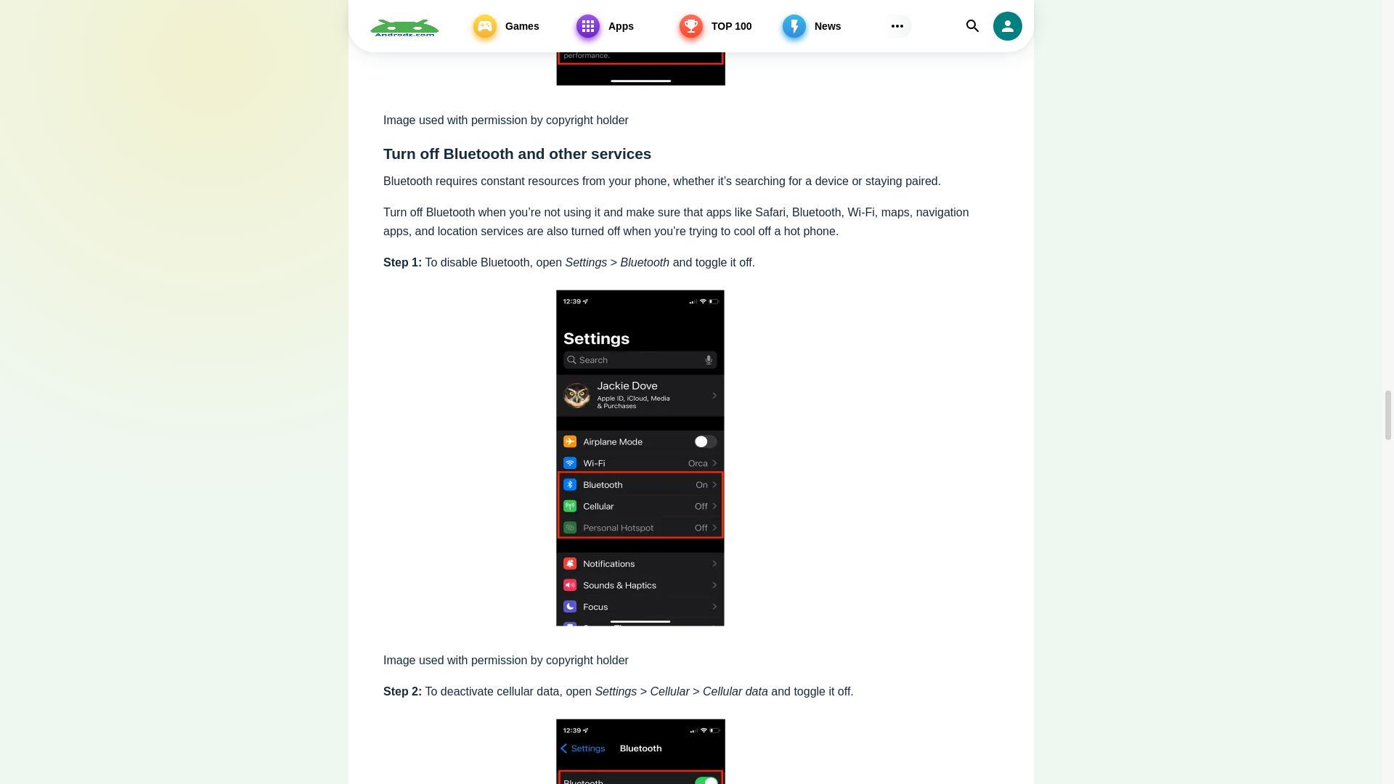 The height and width of the screenshot is (784, 1394). Describe the element at coordinates (645, 46) in the screenshot. I see `iPhone Overheating? 10 Things to Try Before Calling Apple 8` at that location.